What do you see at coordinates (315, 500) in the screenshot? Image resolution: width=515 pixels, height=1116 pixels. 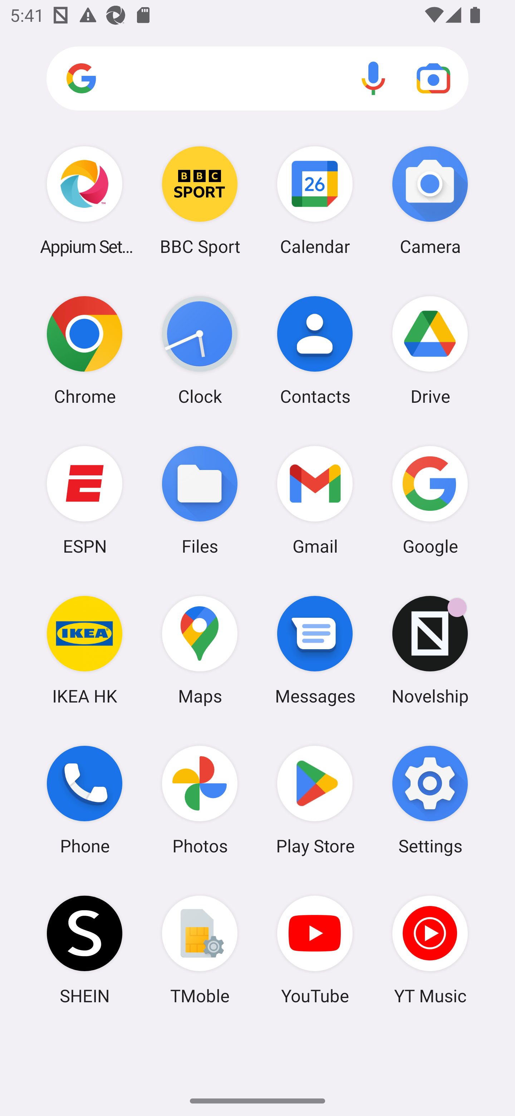 I see `Gmail` at bounding box center [315, 500].